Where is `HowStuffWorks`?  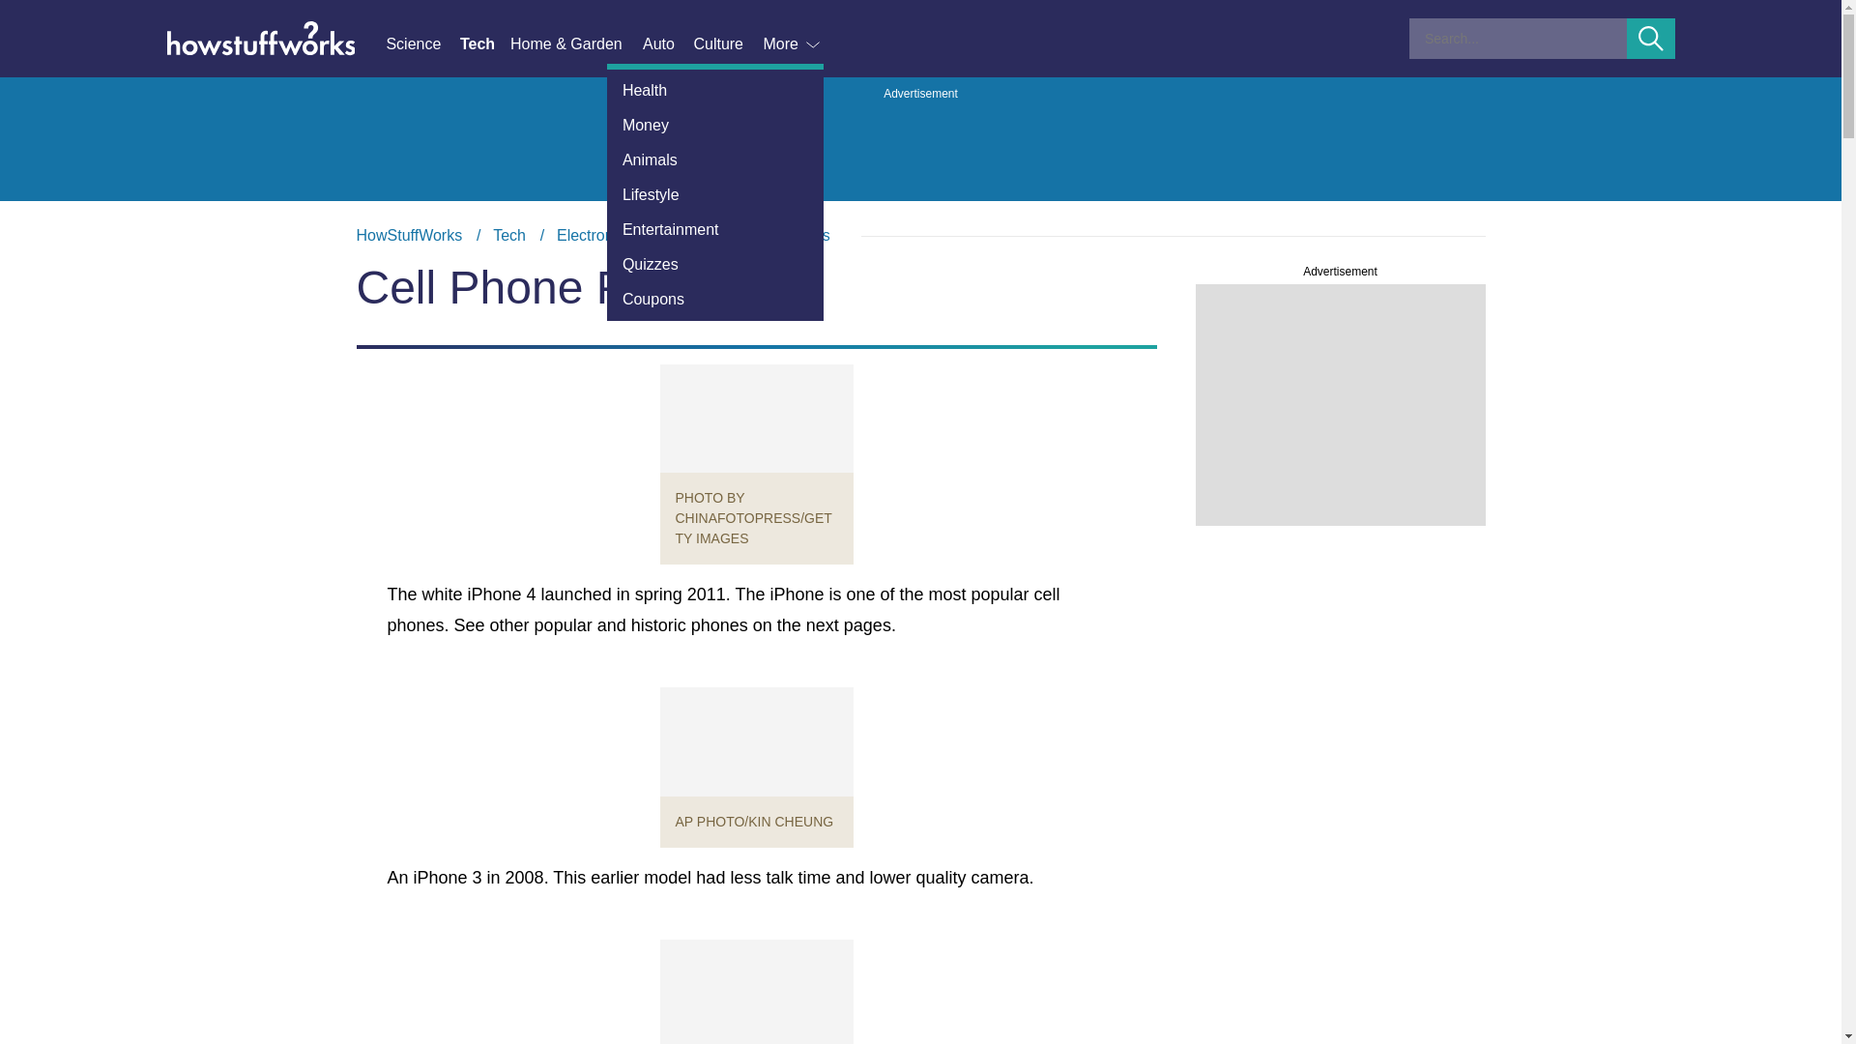
HowStuffWorks is located at coordinates (409, 235).